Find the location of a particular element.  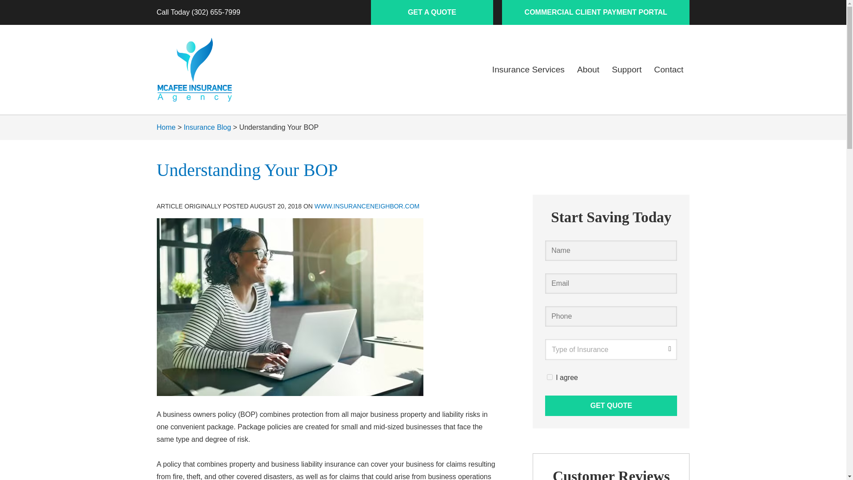

GET A QUOTE is located at coordinates (432, 12).